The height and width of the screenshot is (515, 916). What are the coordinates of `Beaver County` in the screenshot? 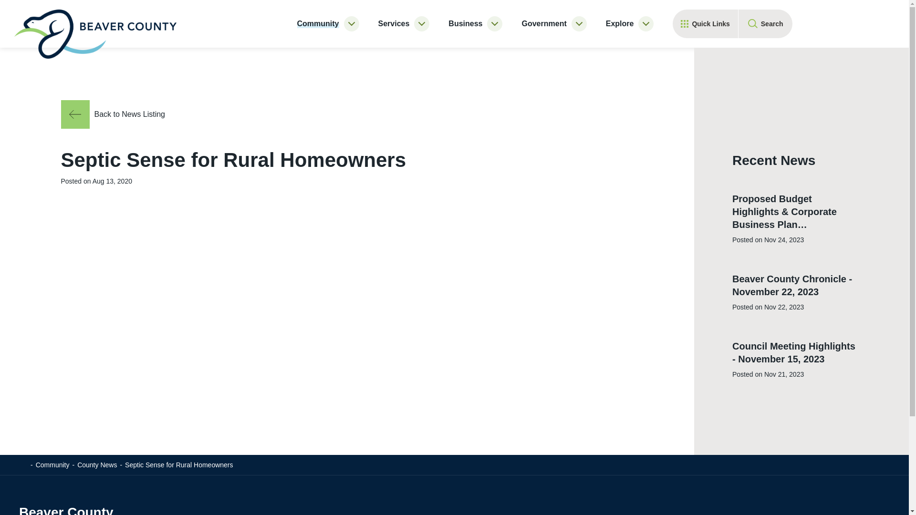 It's located at (95, 35).